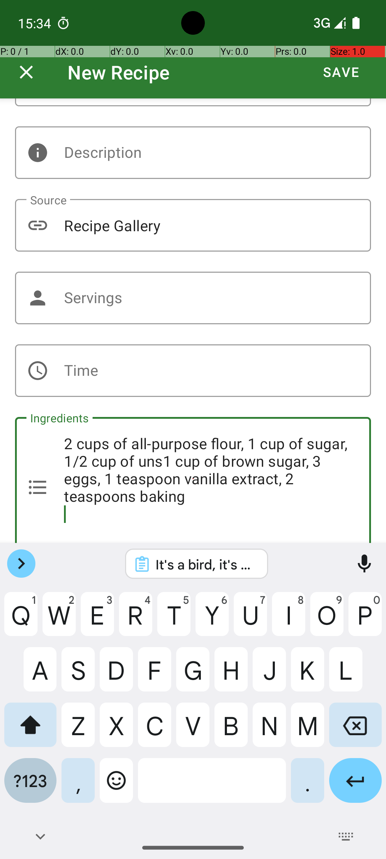 The image size is (386, 859). What do you see at coordinates (193, 480) in the screenshot?
I see `2 cups of all-purpose flour, 1 cup of sugar, 1/2 cup of uns1 cup of brown sugar, 3 eggs, 1 teaspoon vanilla extract, 2 teaspoons baking

` at bounding box center [193, 480].